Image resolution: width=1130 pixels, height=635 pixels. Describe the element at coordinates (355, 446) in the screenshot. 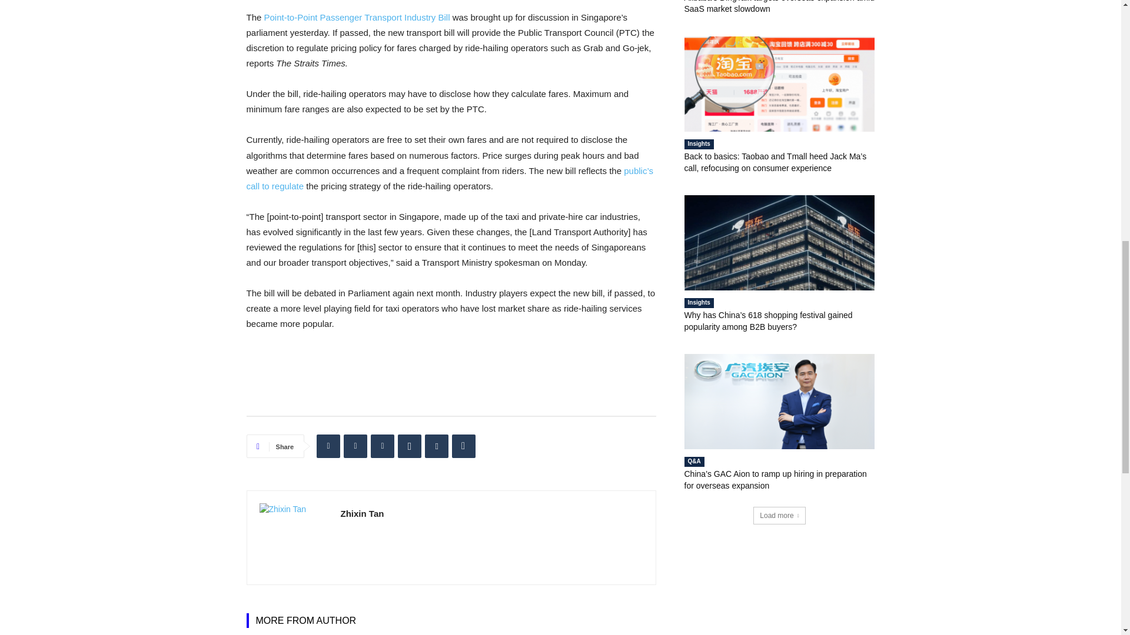

I see `Twitter` at that location.